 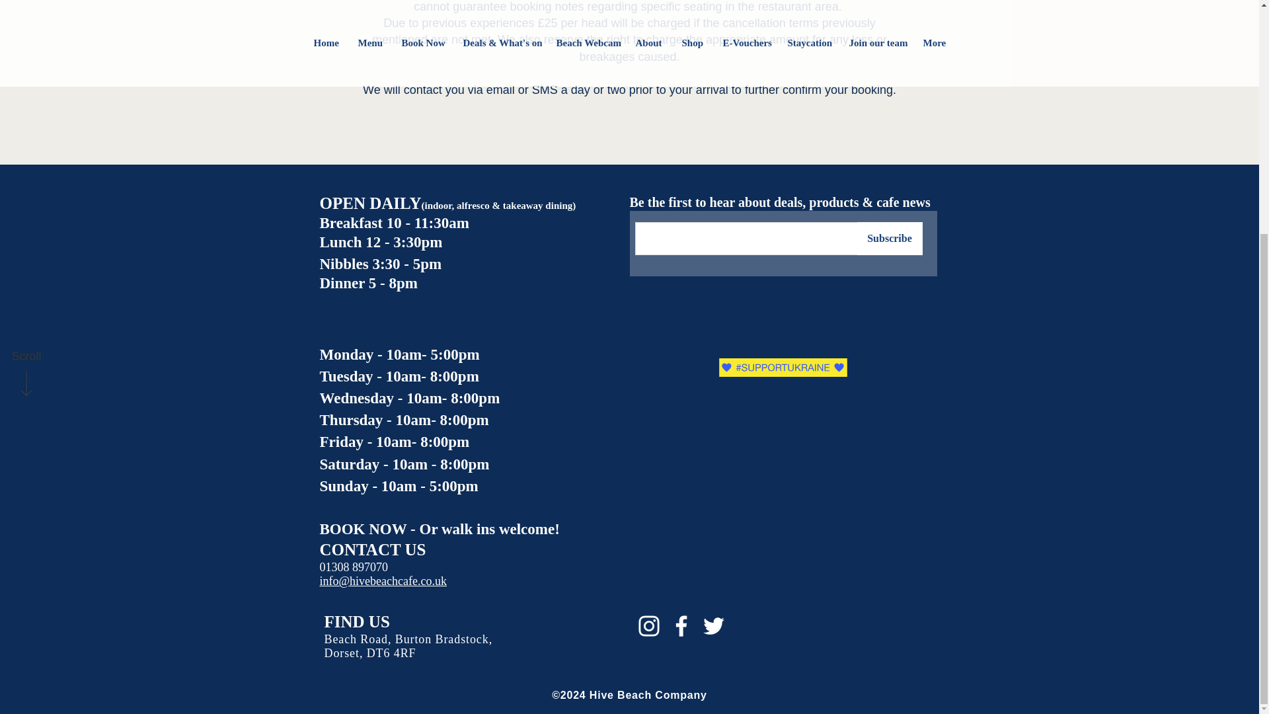 What do you see at coordinates (26, 16) in the screenshot?
I see `Scroll` at bounding box center [26, 16].